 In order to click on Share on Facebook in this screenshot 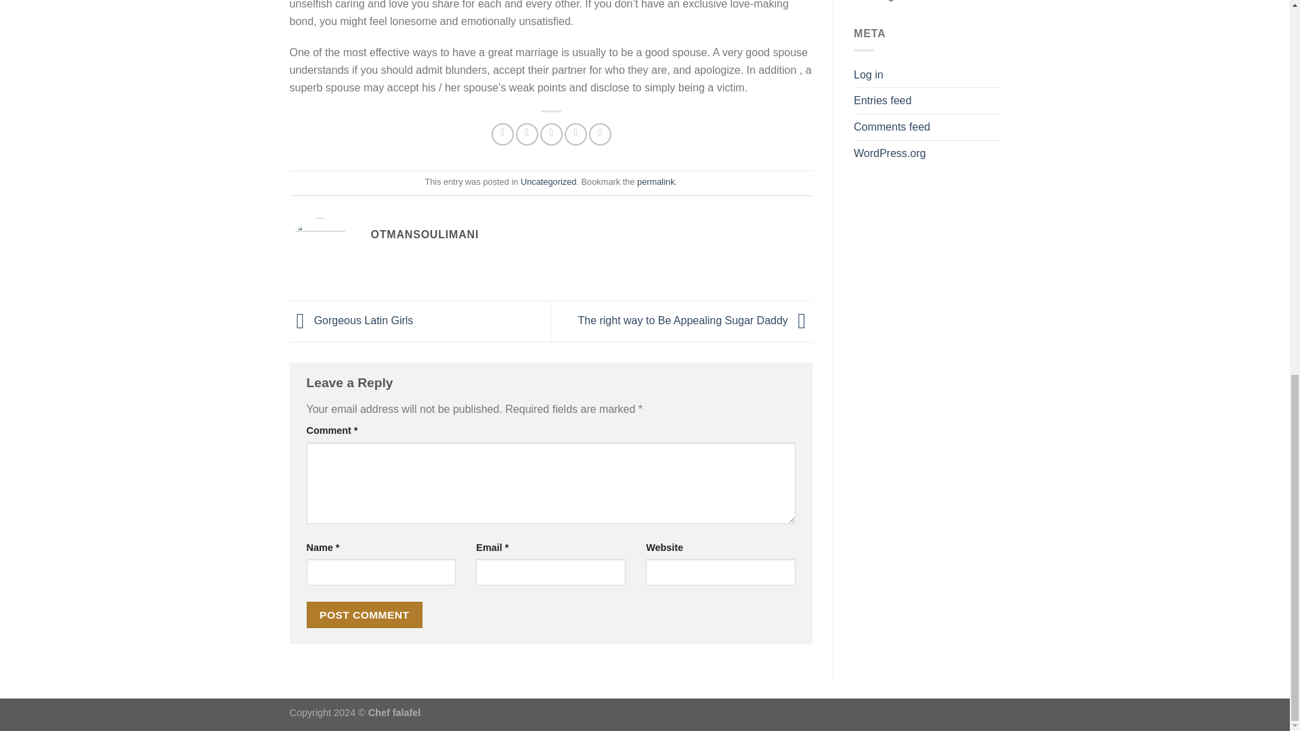, I will do `click(502, 134)`.